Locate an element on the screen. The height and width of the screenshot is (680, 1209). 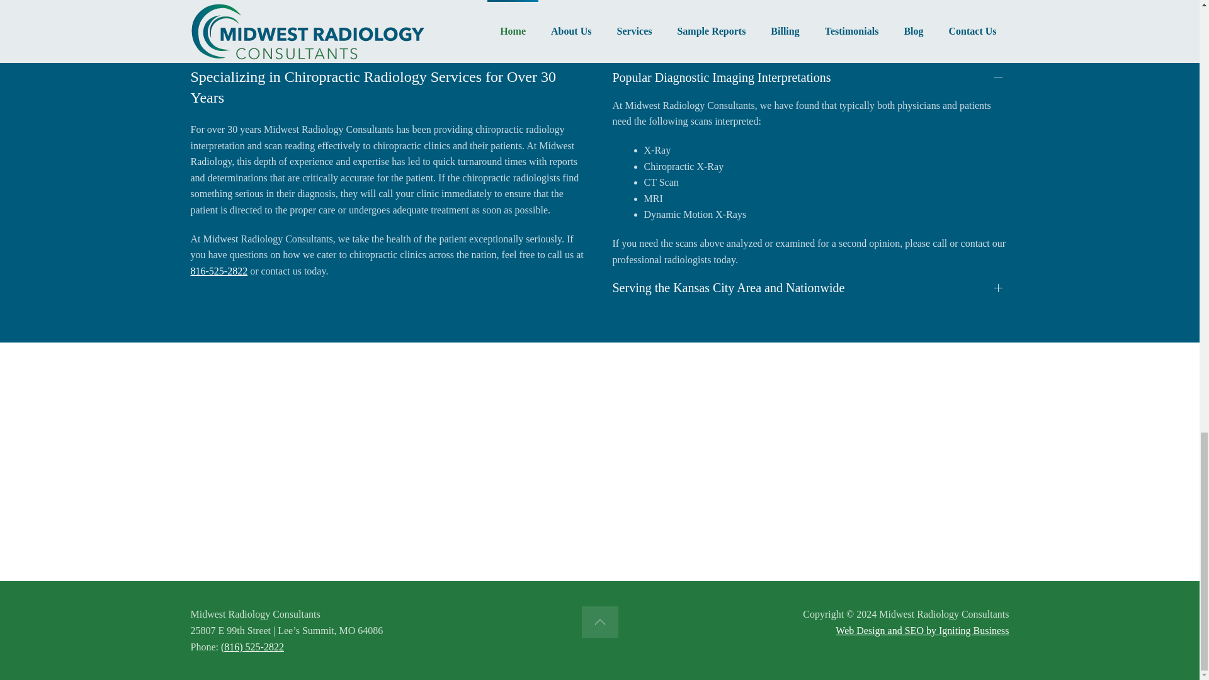
Popular Diagnostic Imaging Interpretations is located at coordinates (810, 77).